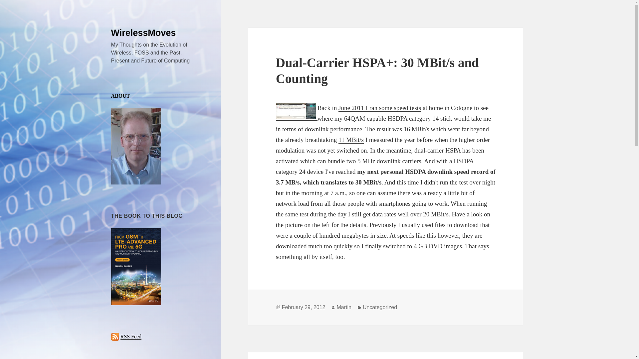 Image resolution: width=639 pixels, height=359 pixels. What do you see at coordinates (304, 307) in the screenshot?
I see `February 29, 2012` at bounding box center [304, 307].